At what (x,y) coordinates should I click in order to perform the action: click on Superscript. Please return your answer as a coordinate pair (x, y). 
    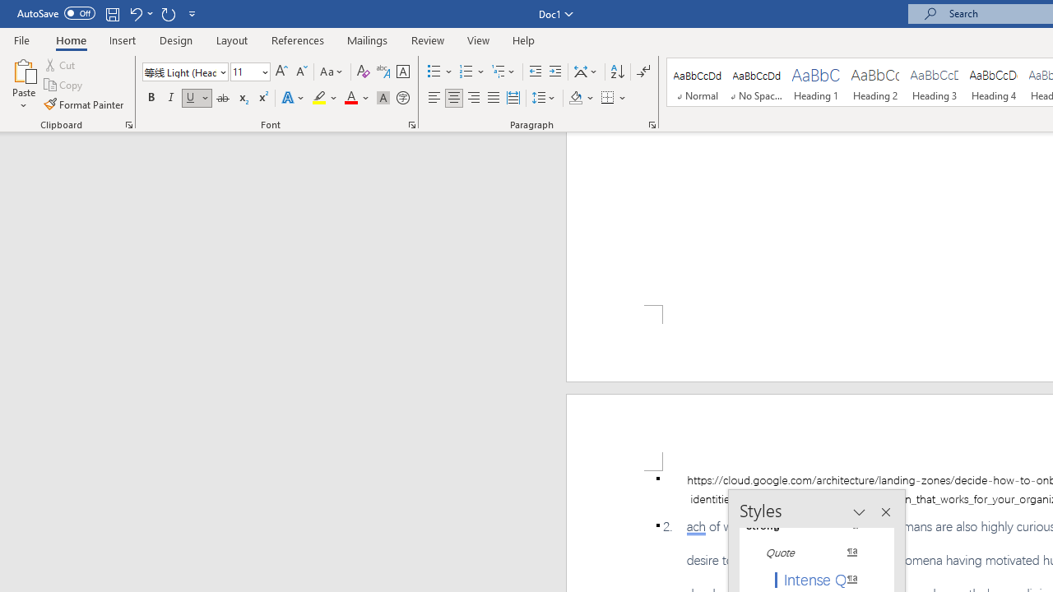
    Looking at the image, I should click on (262, 99).